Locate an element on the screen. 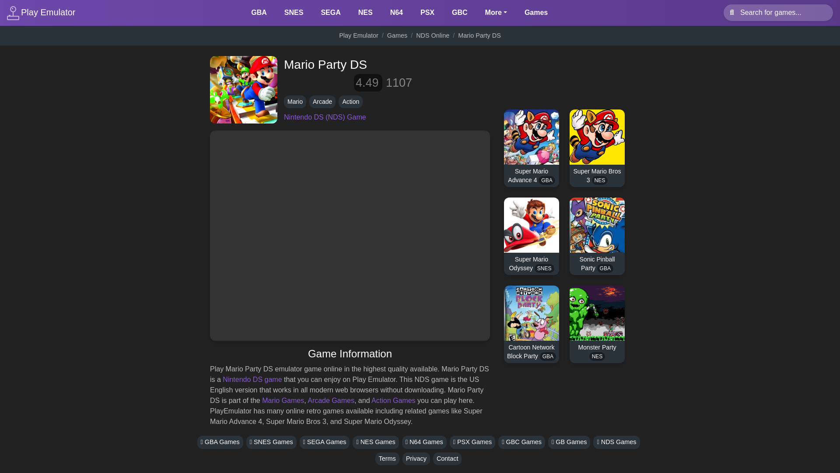  More is located at coordinates (496, 12).